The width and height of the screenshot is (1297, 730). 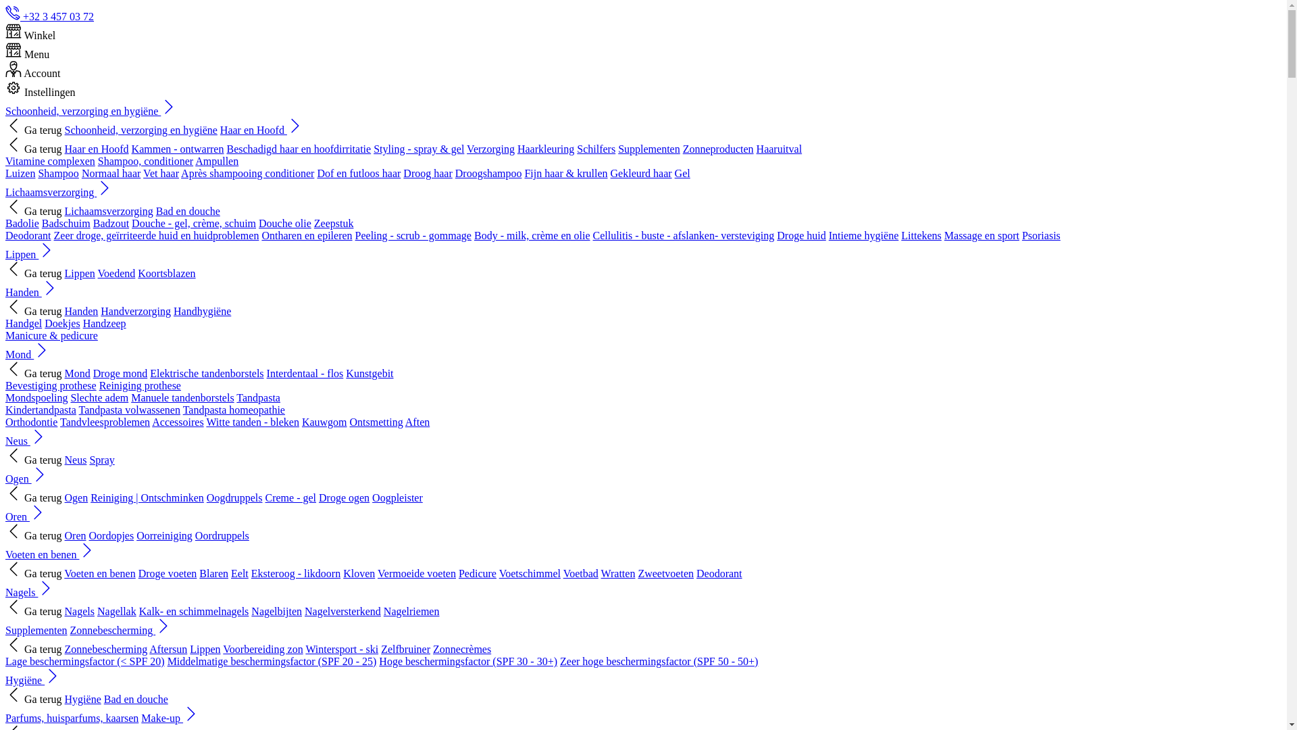 What do you see at coordinates (30, 254) in the screenshot?
I see `Lippen` at bounding box center [30, 254].